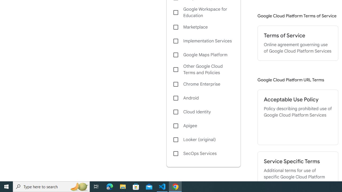 Image resolution: width=342 pixels, height=192 pixels. What do you see at coordinates (203, 140) in the screenshot?
I see `Looker (original)` at bounding box center [203, 140].